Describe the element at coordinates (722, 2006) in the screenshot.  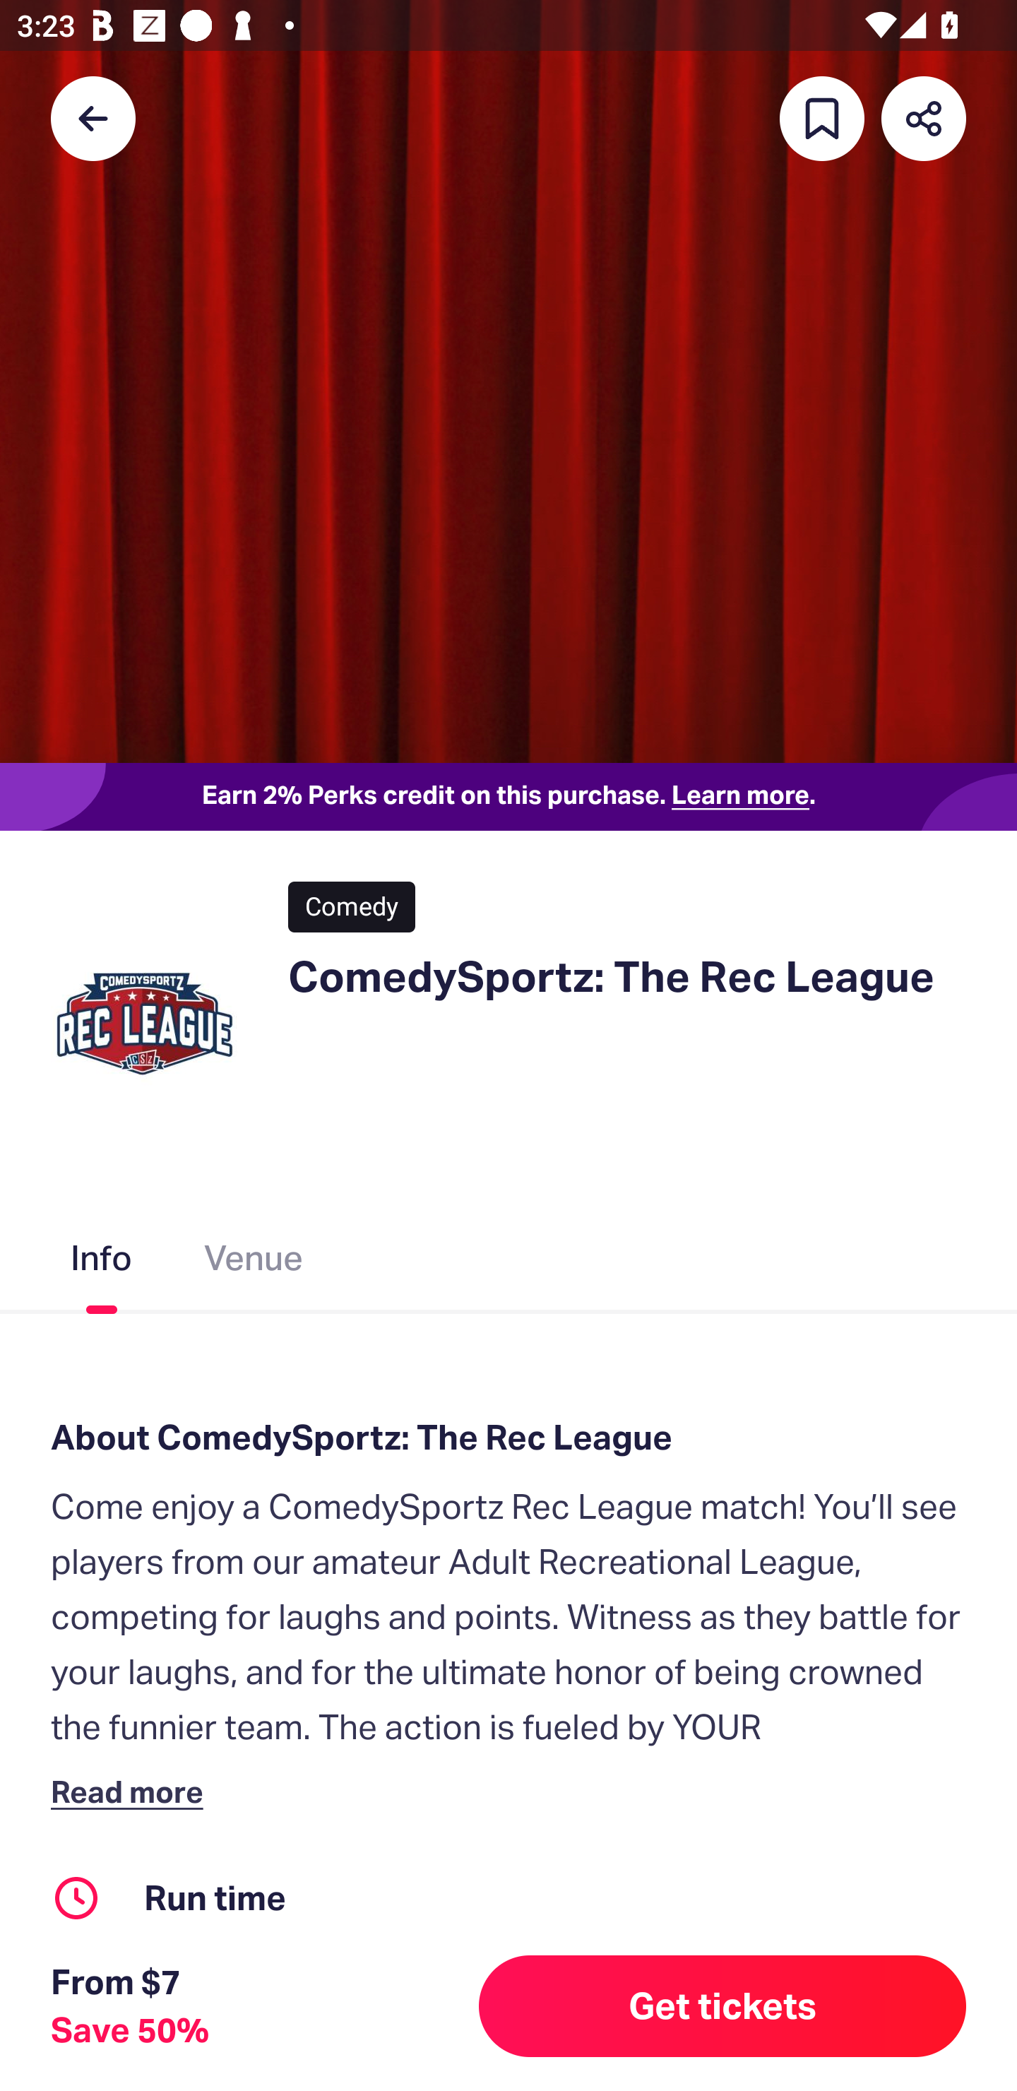
I see `Get tickets` at that location.